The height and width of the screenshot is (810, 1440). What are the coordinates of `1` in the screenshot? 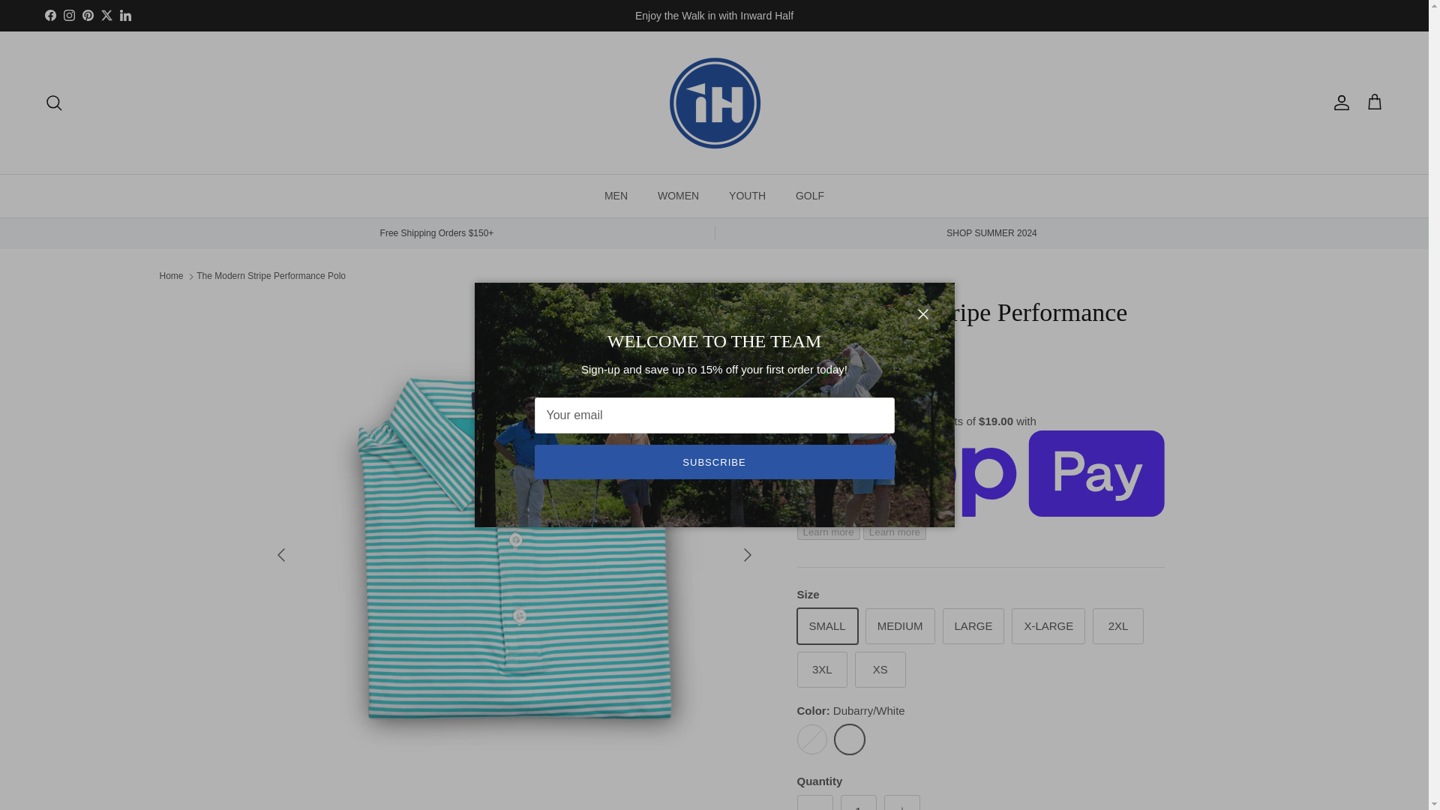 It's located at (857, 802).